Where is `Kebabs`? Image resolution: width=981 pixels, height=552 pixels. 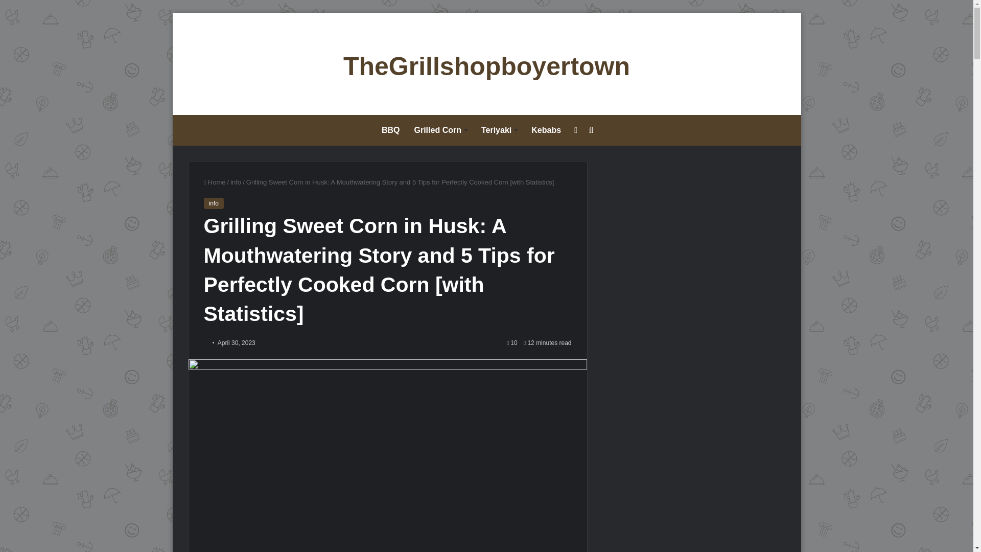 Kebabs is located at coordinates (546, 130).